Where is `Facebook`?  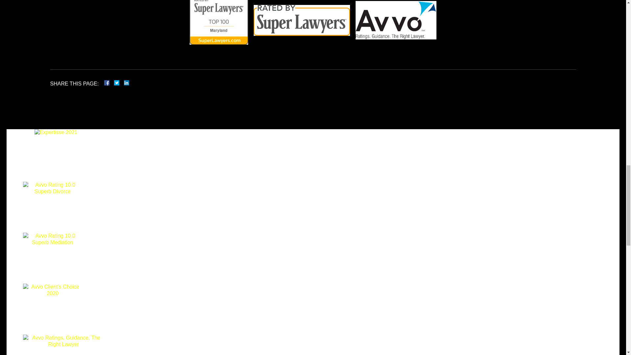 Facebook is located at coordinates (114, 83).